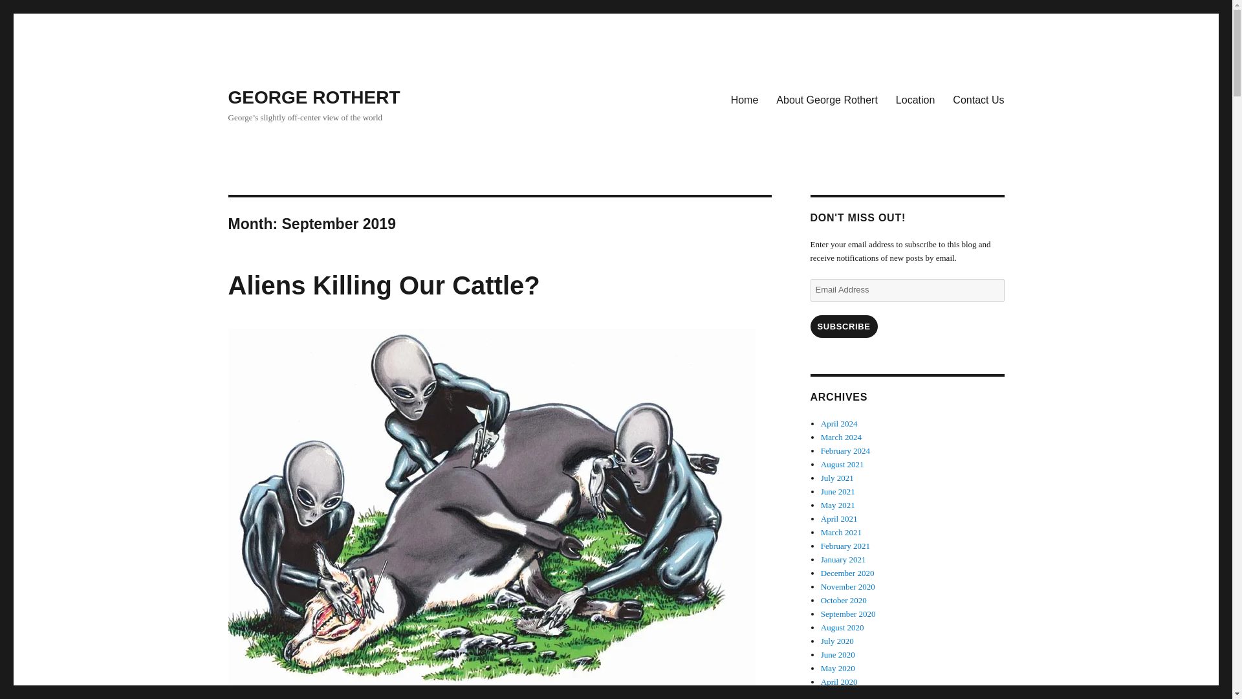 The height and width of the screenshot is (699, 1242). I want to click on Home, so click(744, 99).